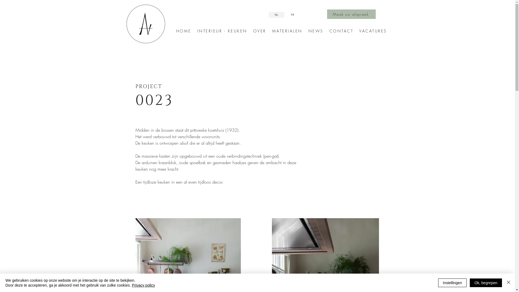  Describe the element at coordinates (373, 31) in the screenshot. I see `VACATURES` at that location.